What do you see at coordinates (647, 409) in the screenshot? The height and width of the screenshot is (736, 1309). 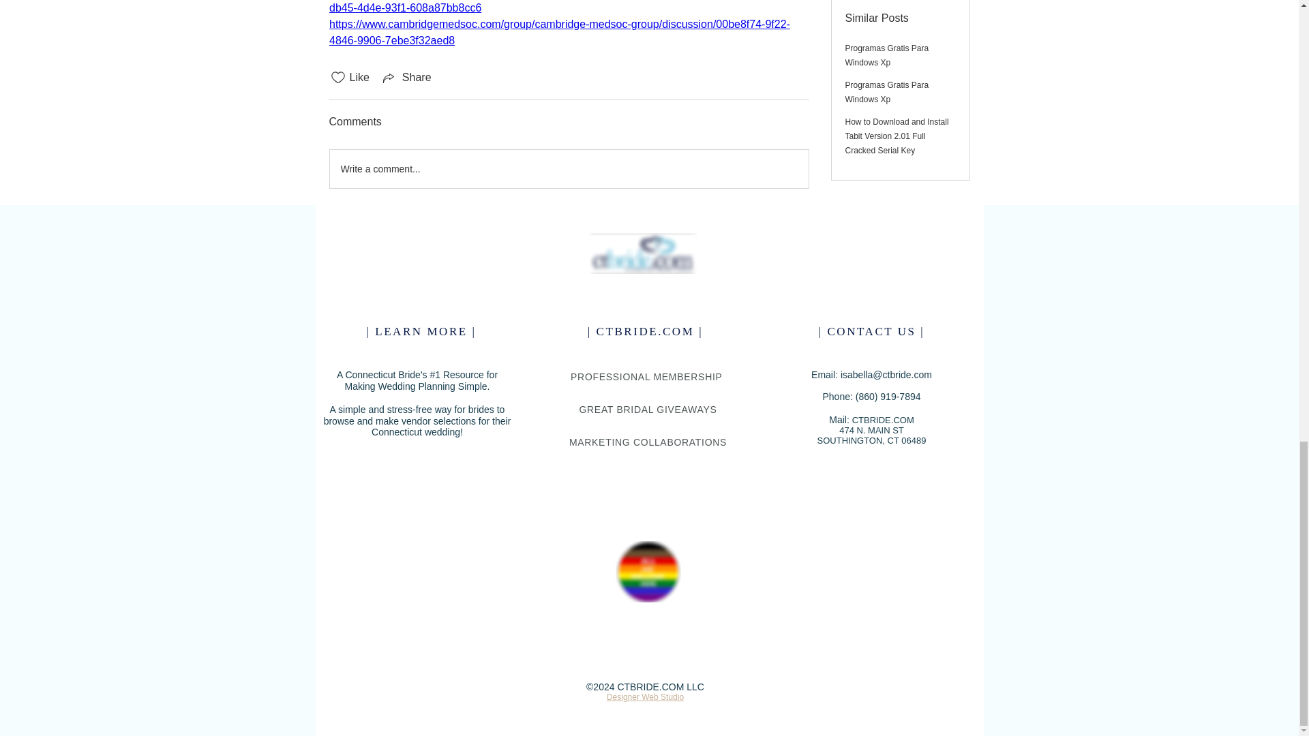 I see `GREAT BRIDAL GIVEAWAYS` at bounding box center [647, 409].